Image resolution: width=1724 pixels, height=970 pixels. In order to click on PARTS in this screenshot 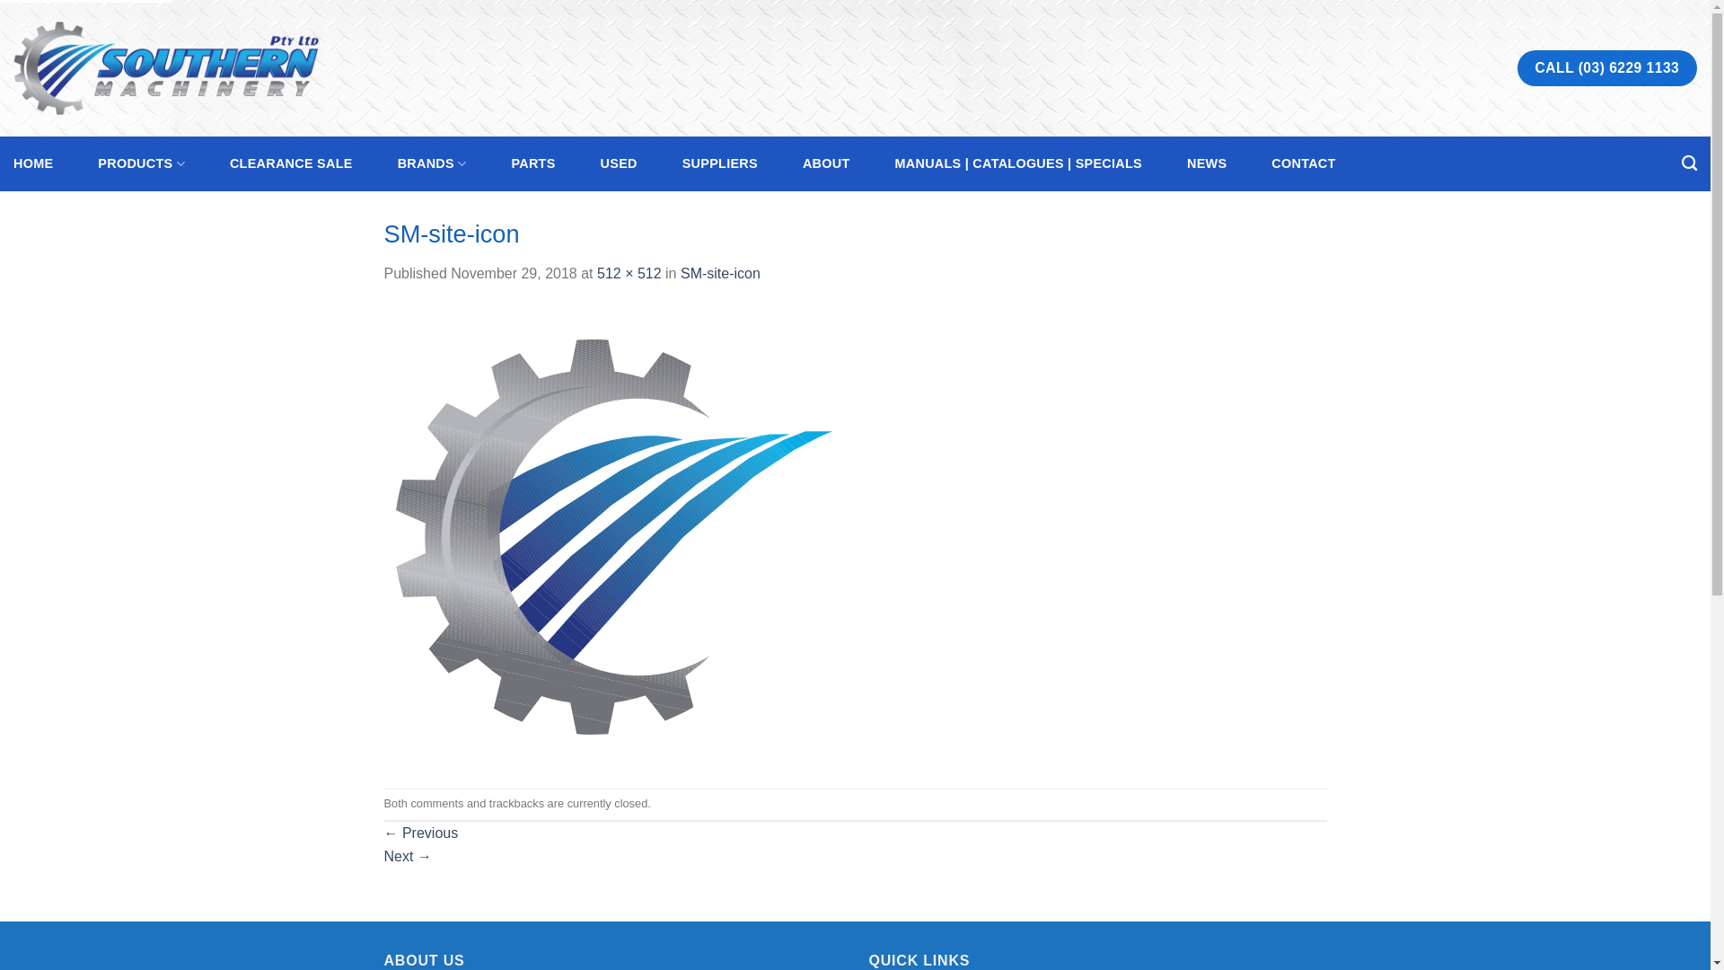, I will do `click(533, 163)`.